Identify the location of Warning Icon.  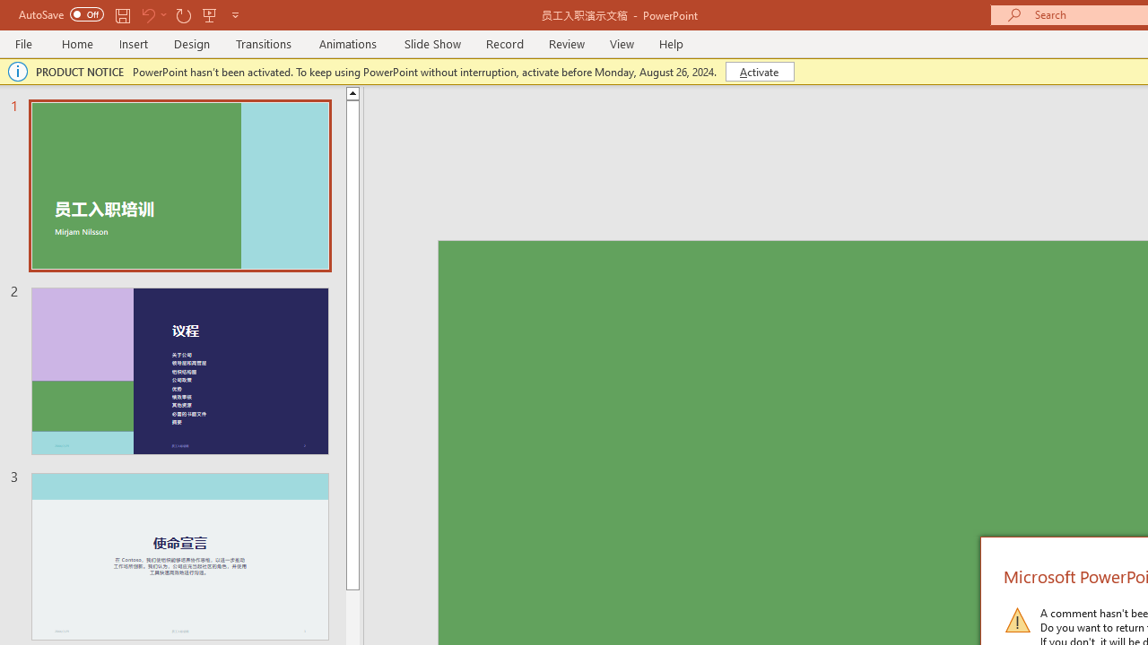
(1017, 620).